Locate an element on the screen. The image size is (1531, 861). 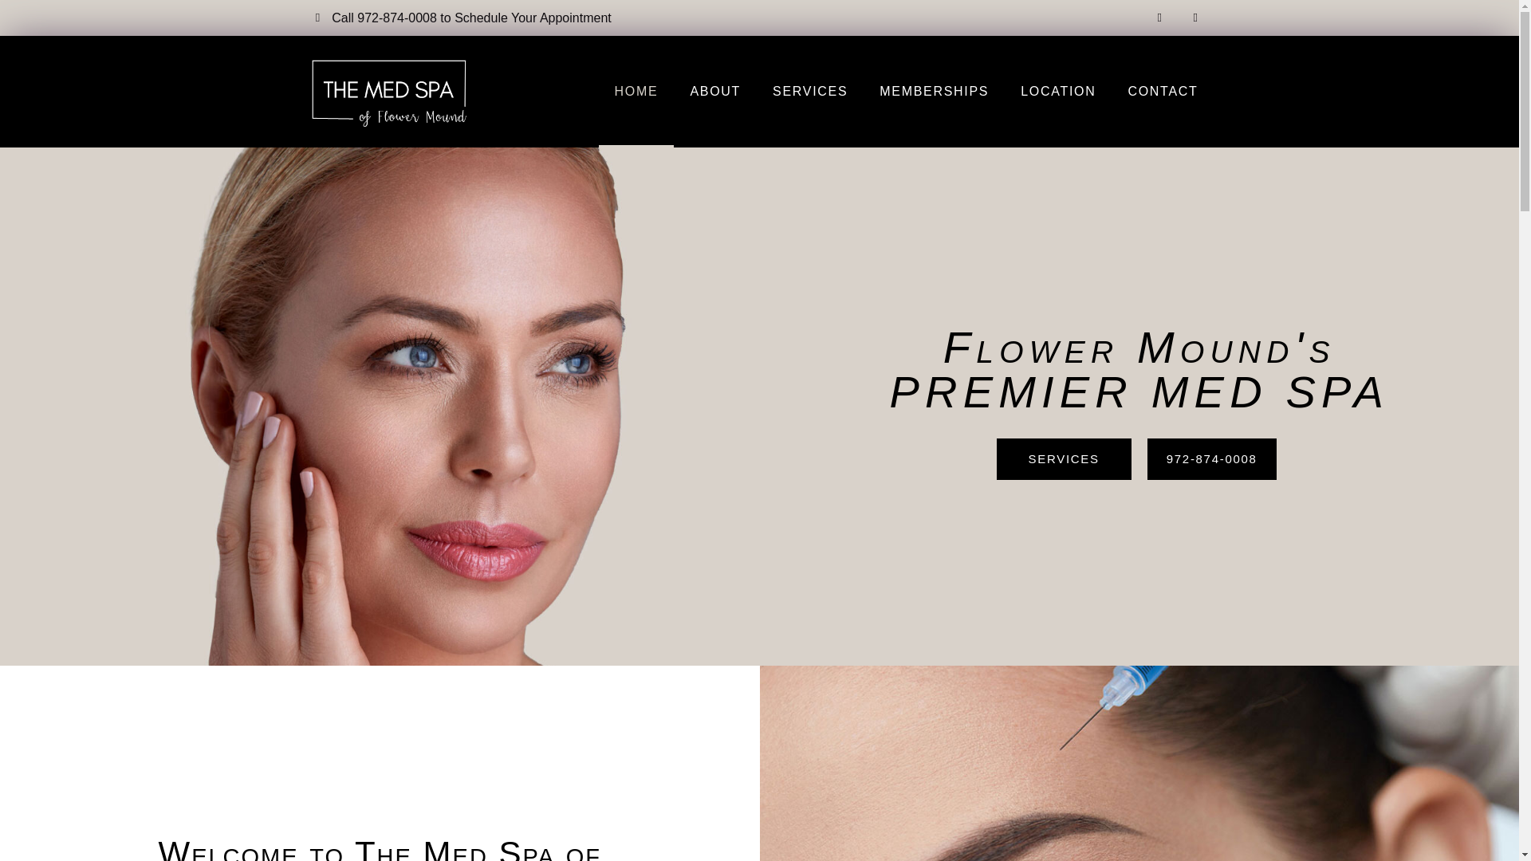
MEMBERSHIPS is located at coordinates (933, 91).